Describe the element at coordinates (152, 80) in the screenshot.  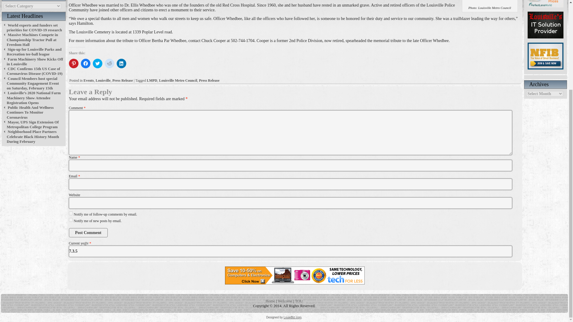
I see `LMPD` at that location.